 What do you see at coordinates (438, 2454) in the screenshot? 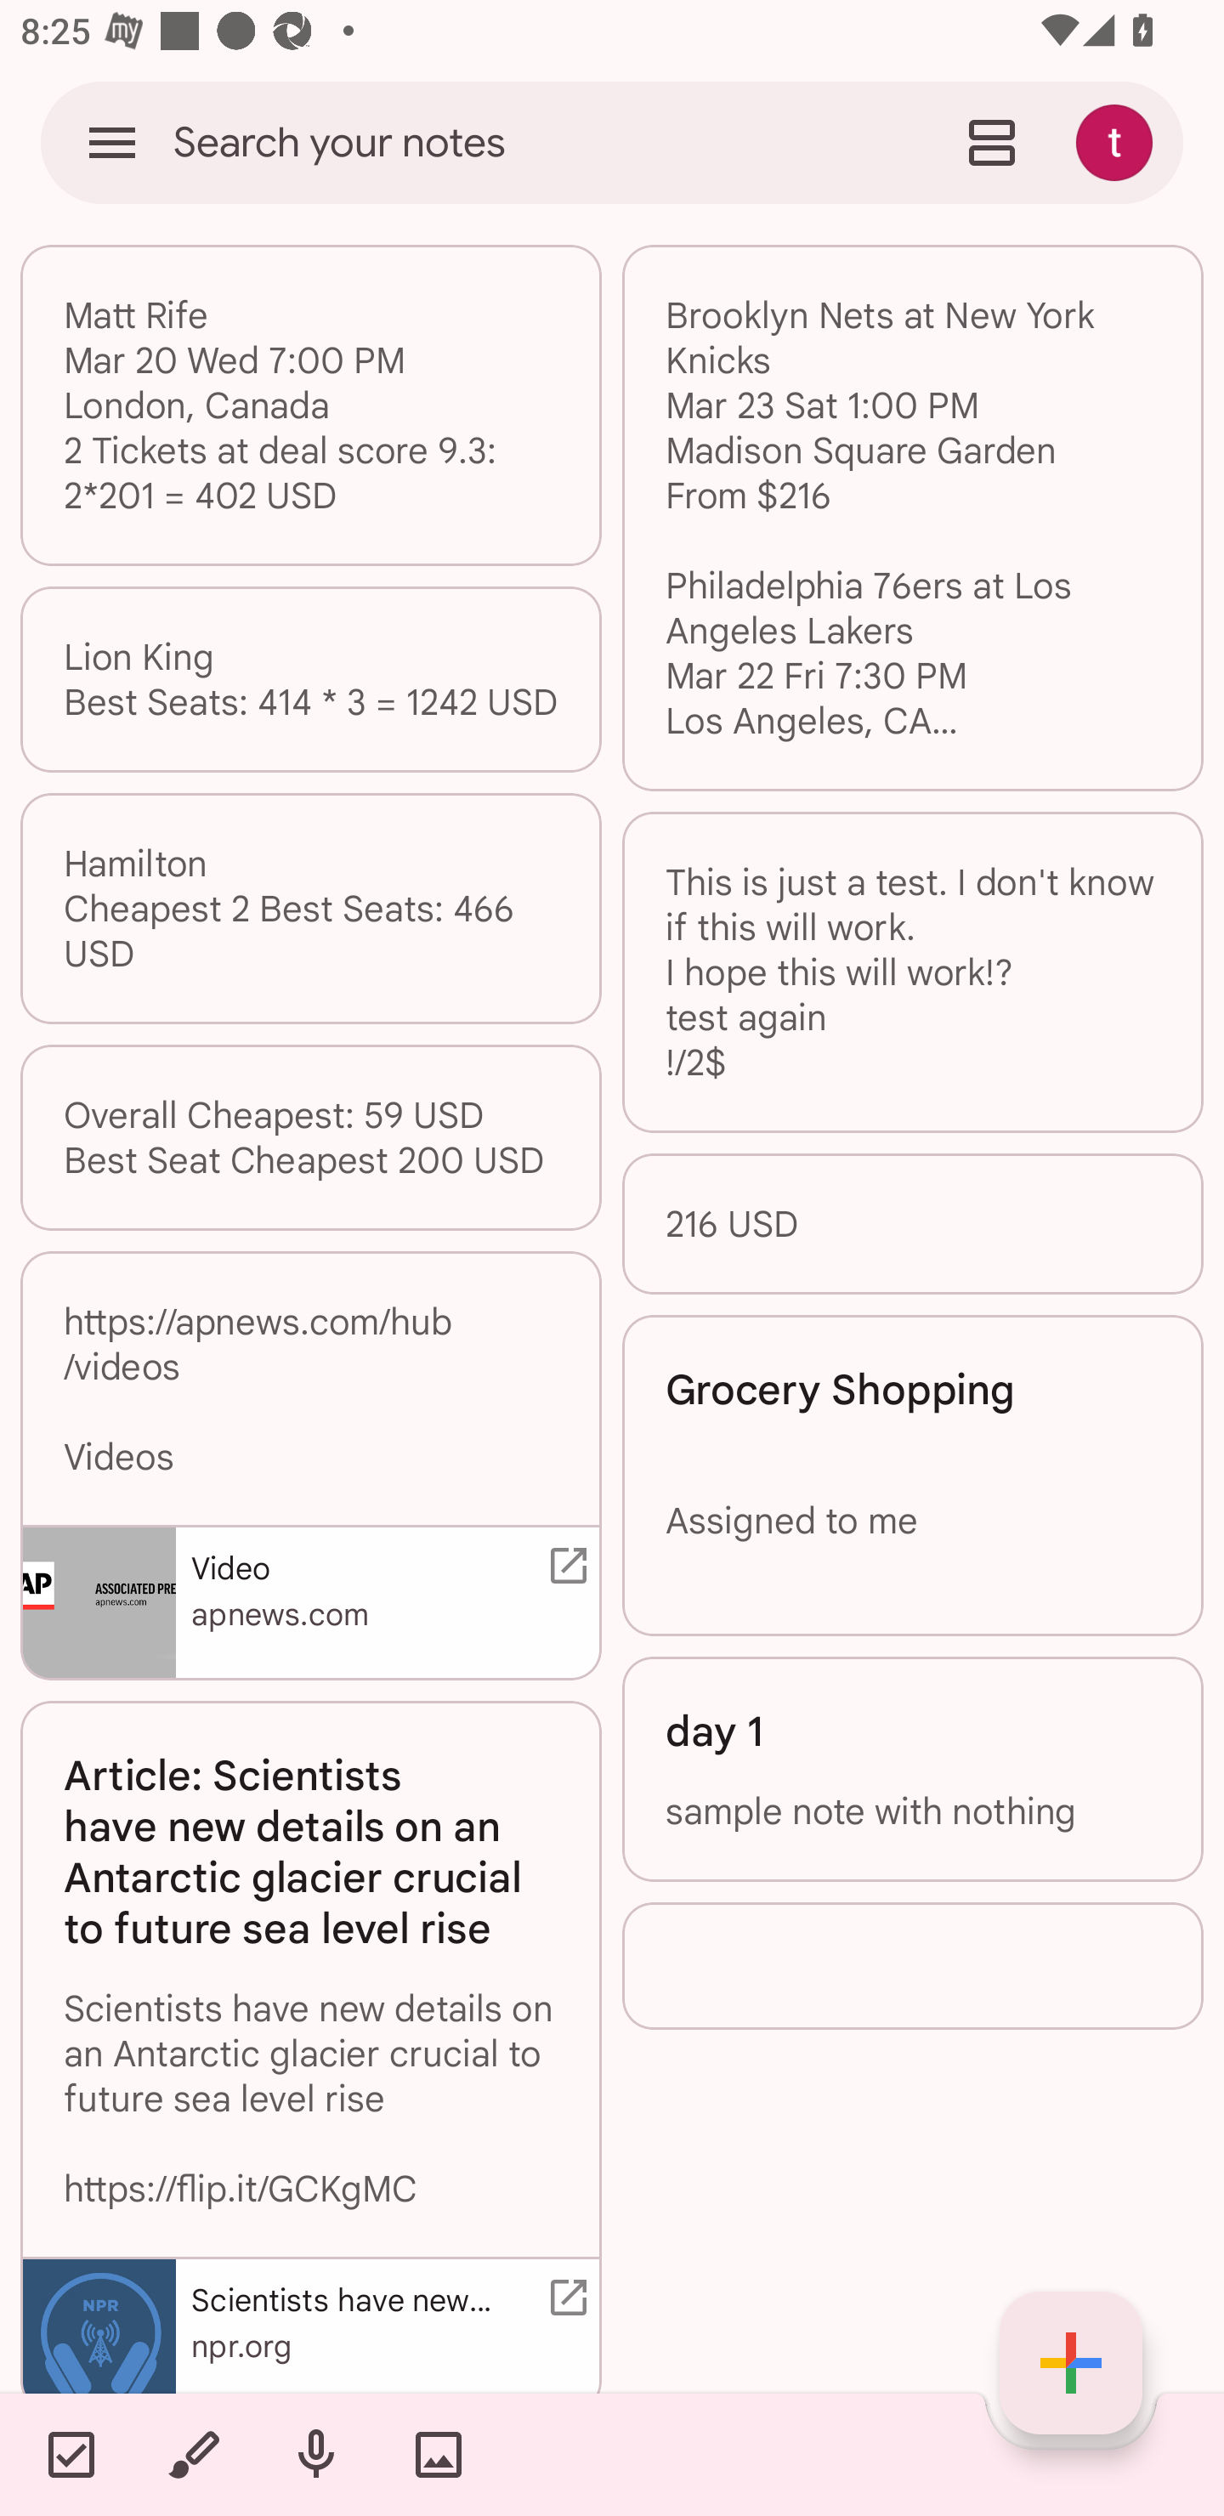
I see `New photo note` at bounding box center [438, 2454].